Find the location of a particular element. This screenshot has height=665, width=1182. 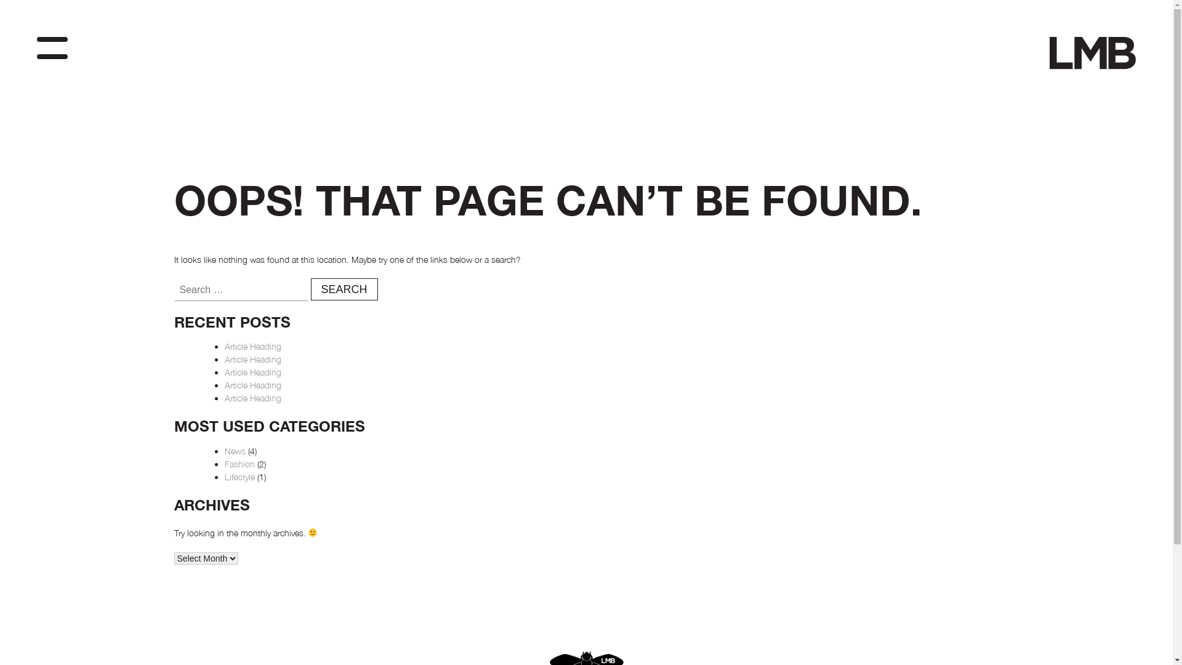

Lifestyle is located at coordinates (239, 477).